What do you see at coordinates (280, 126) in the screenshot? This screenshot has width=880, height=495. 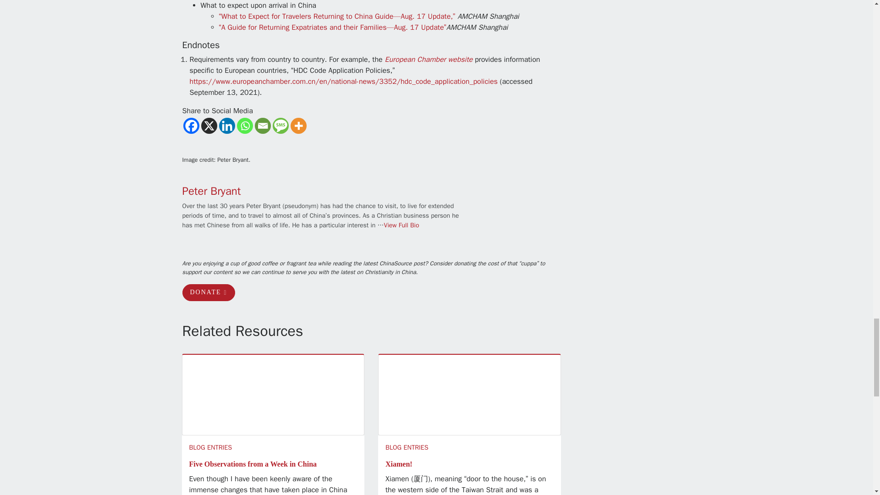 I see `SMS` at bounding box center [280, 126].